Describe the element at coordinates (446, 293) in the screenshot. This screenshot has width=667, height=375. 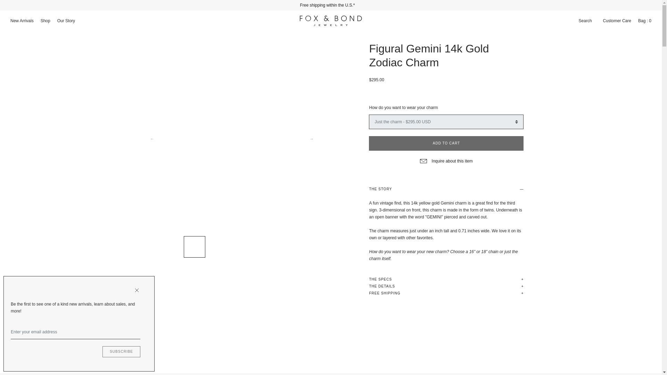
I see `FREE SHIPPING` at that location.